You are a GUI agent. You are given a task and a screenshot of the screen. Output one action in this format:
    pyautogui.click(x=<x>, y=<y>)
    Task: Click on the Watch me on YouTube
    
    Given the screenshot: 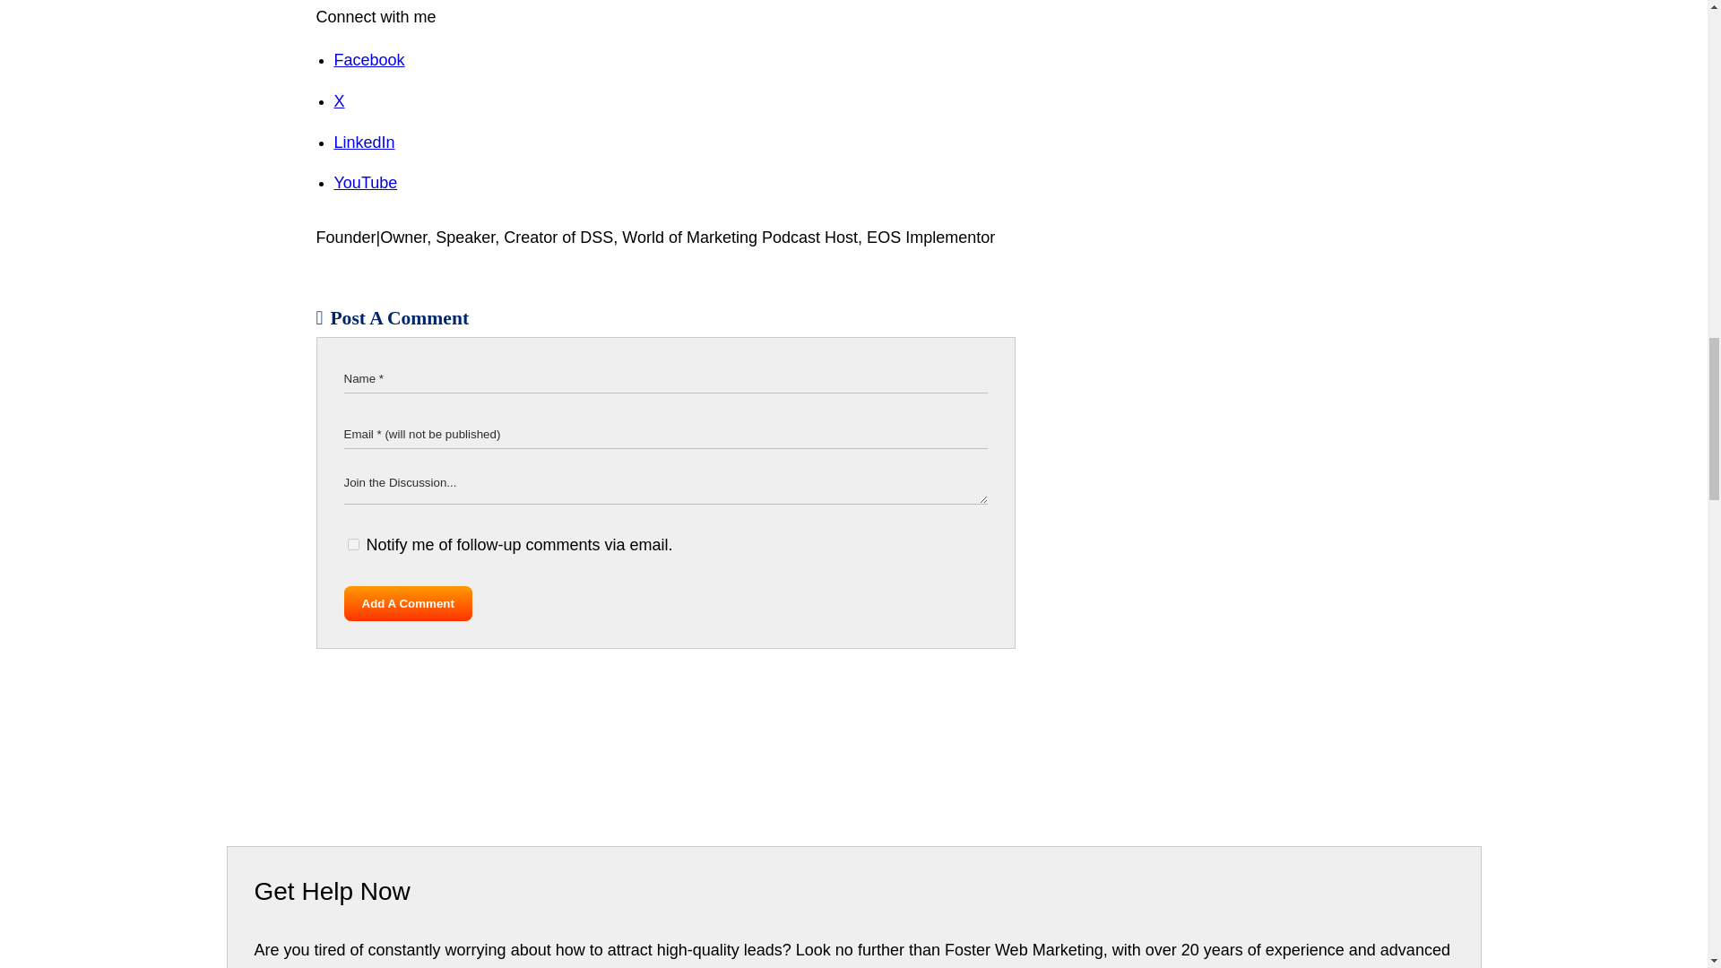 What is the action you would take?
    pyautogui.click(x=366, y=183)
    